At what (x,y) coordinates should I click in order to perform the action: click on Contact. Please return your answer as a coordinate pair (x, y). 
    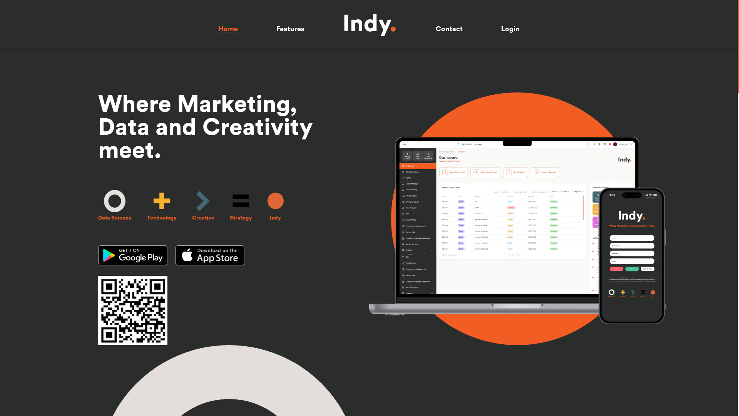
    Looking at the image, I should click on (449, 29).